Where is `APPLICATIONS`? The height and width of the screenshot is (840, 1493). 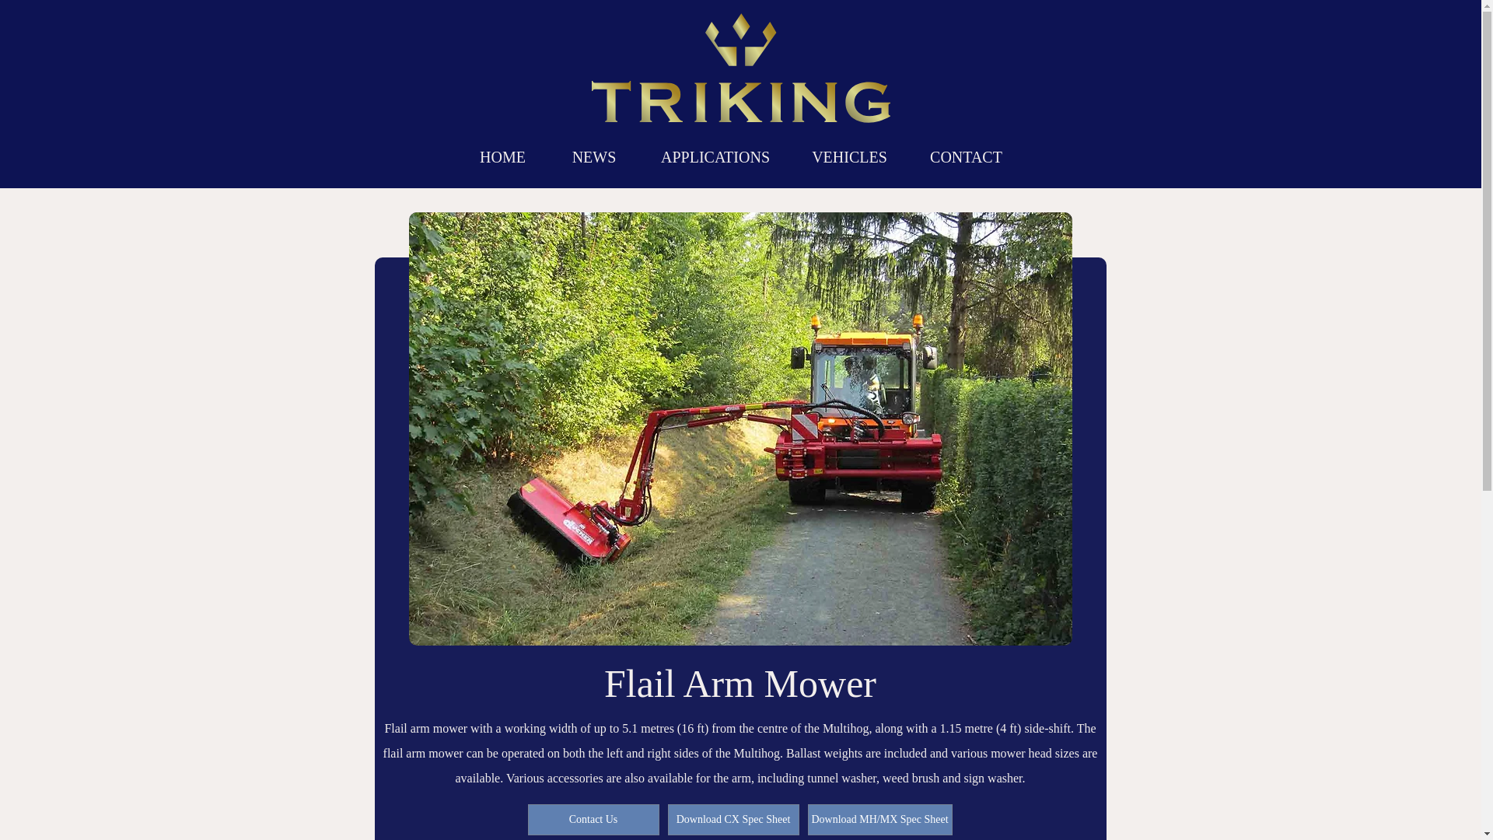
APPLICATIONS is located at coordinates (715, 155).